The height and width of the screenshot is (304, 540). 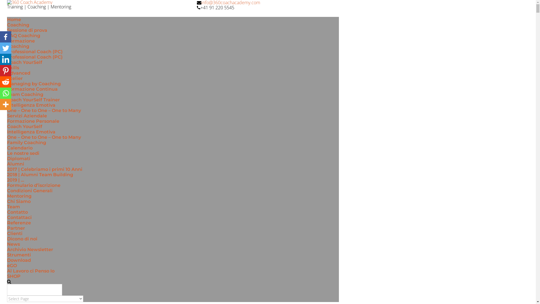 What do you see at coordinates (13, 68) in the screenshot?
I see `Skills` at bounding box center [13, 68].